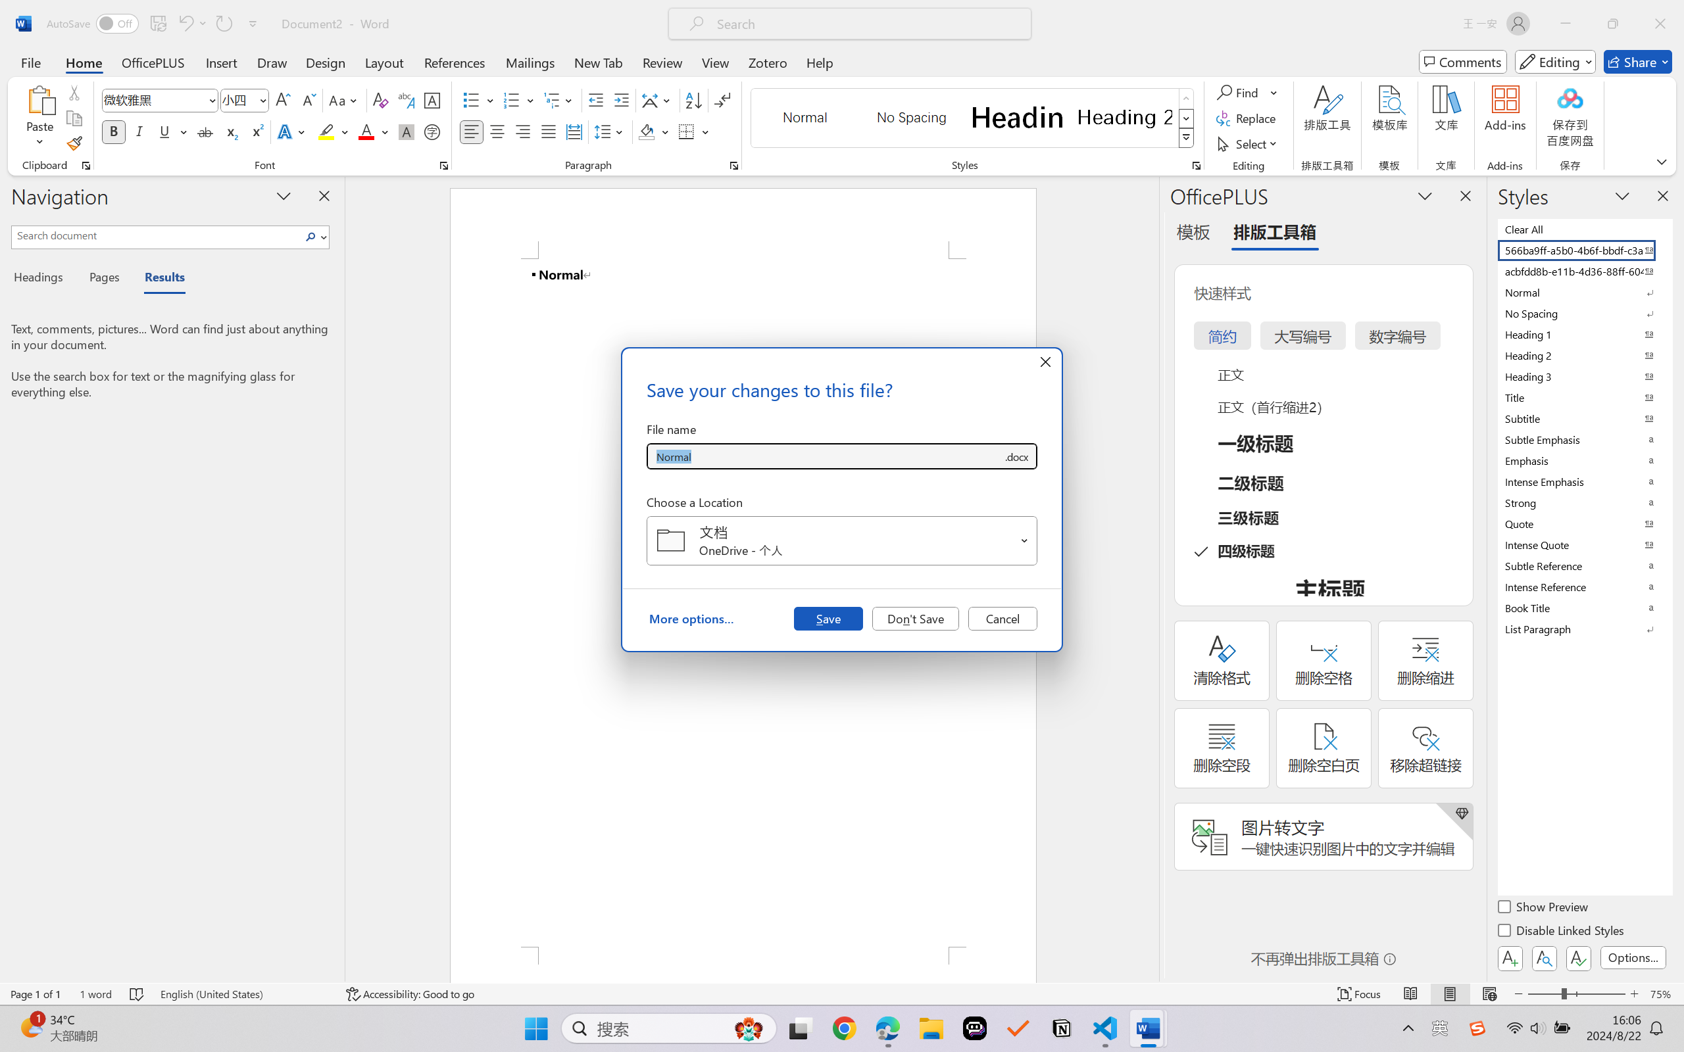  Describe the element at coordinates (1613, 24) in the screenshot. I see `Restore Down` at that location.